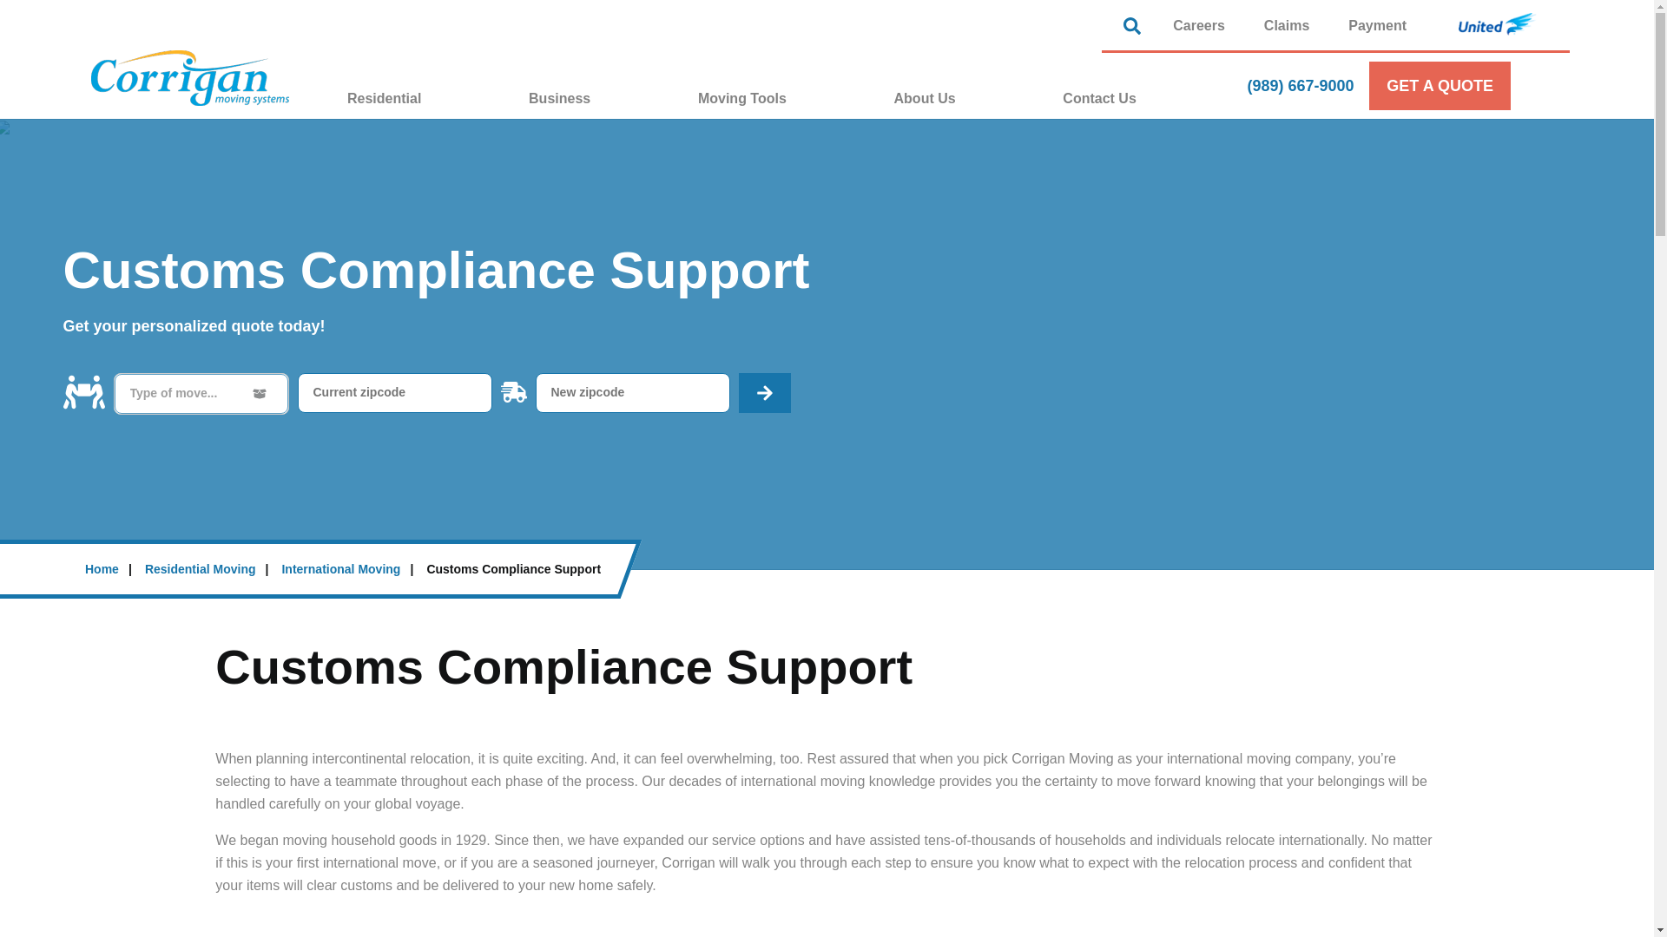 The height and width of the screenshot is (937, 1667). What do you see at coordinates (1198, 24) in the screenshot?
I see `Careers` at bounding box center [1198, 24].